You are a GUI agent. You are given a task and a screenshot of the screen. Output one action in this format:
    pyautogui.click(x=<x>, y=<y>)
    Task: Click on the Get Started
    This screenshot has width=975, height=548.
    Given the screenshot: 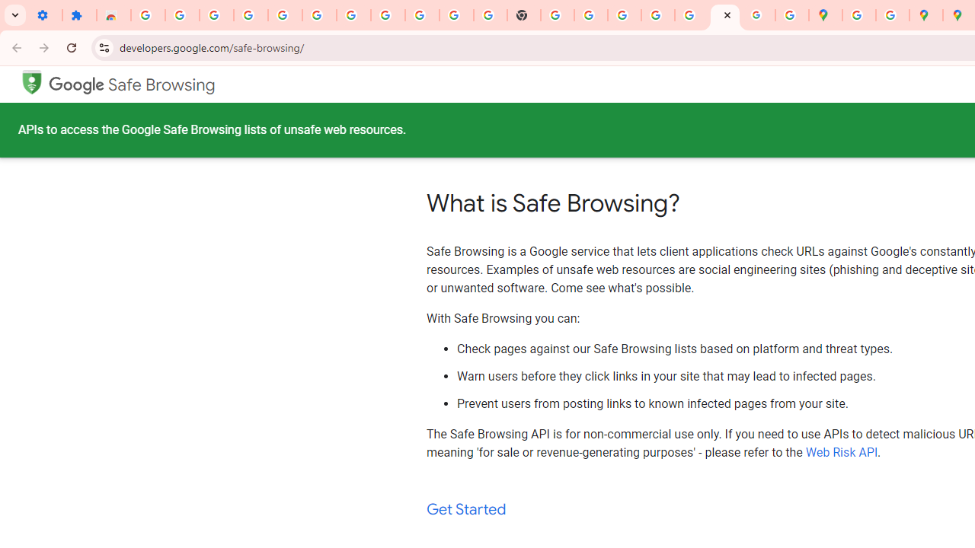 What is the action you would take?
    pyautogui.click(x=466, y=510)
    